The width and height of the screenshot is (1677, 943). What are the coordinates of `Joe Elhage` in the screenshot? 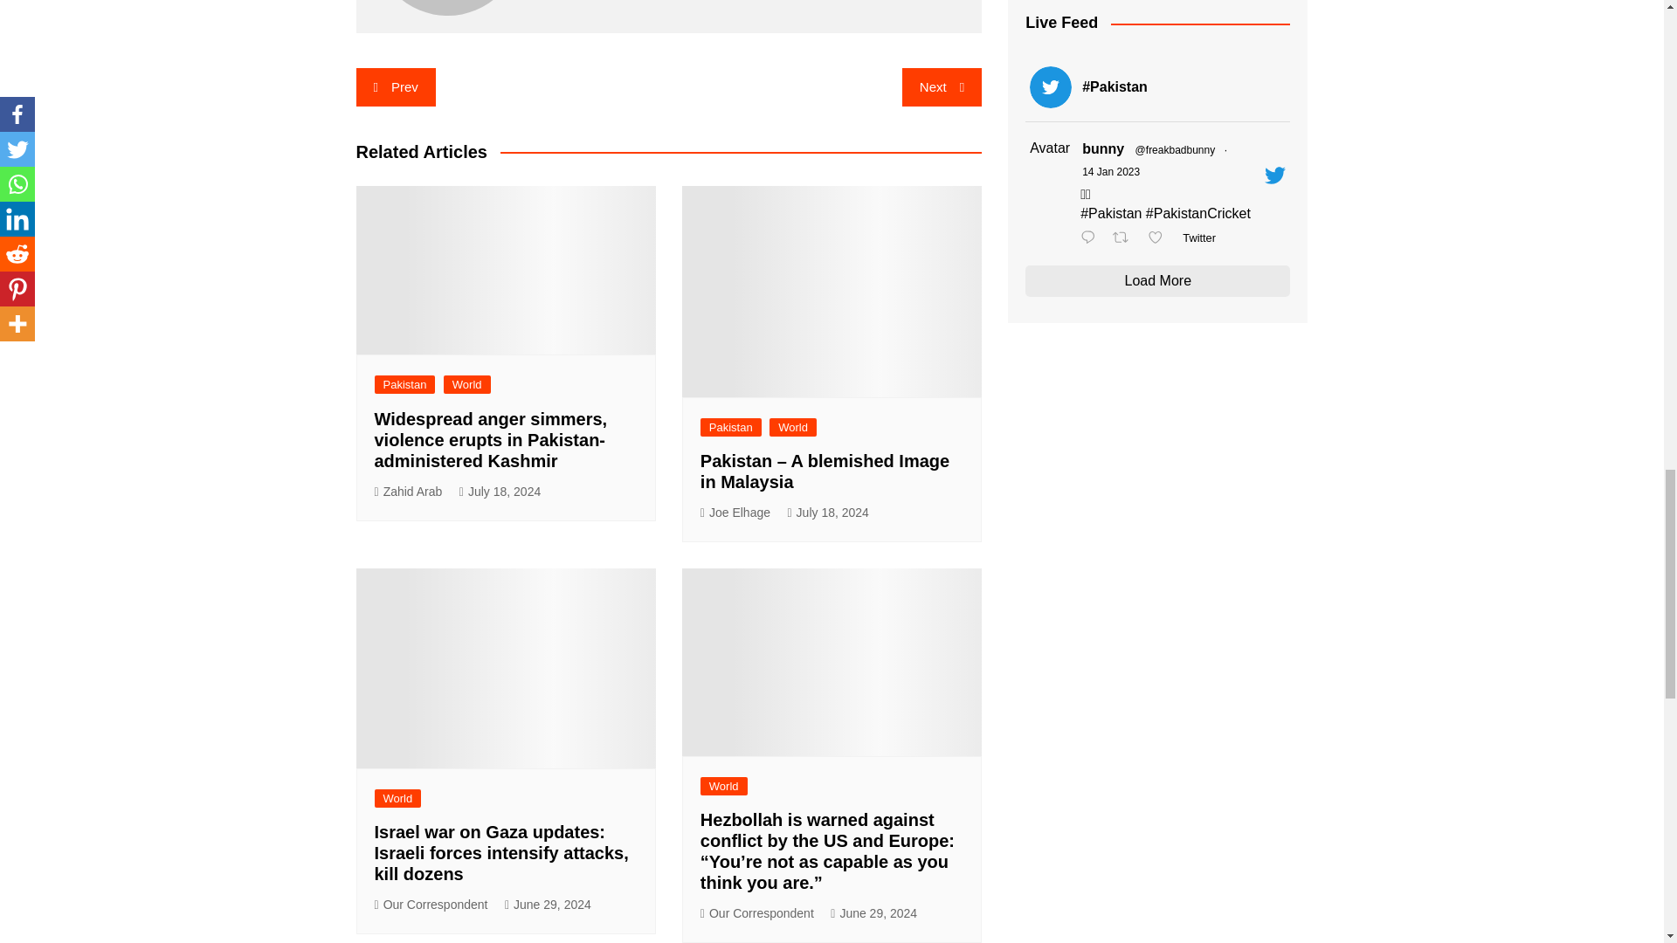 It's located at (735, 513).